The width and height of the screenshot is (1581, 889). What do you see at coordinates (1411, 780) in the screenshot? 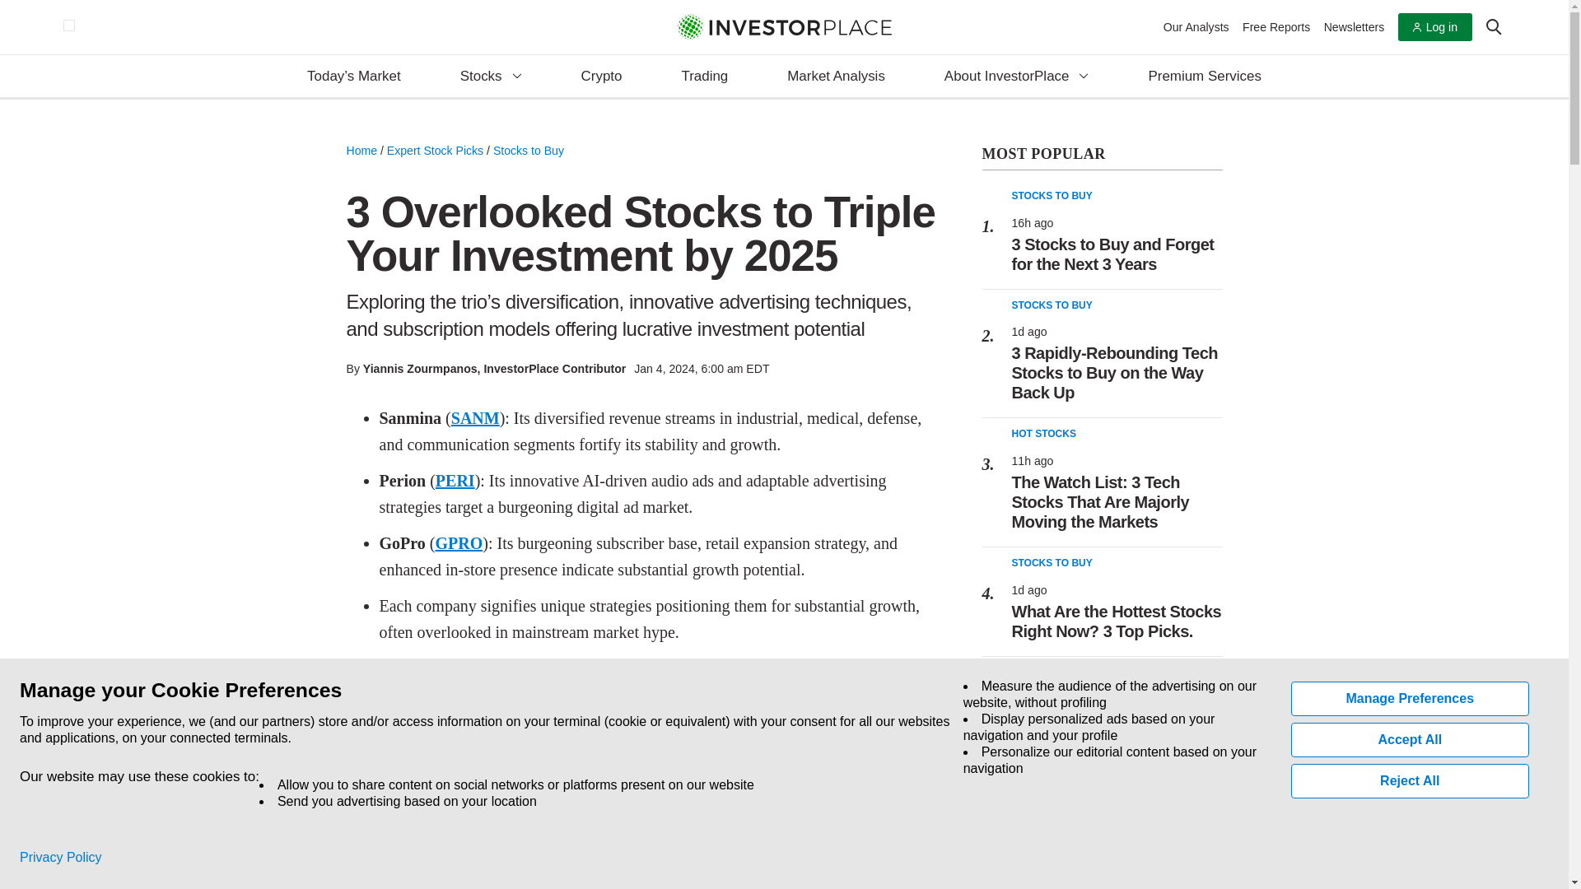
I see `Reject All` at bounding box center [1411, 780].